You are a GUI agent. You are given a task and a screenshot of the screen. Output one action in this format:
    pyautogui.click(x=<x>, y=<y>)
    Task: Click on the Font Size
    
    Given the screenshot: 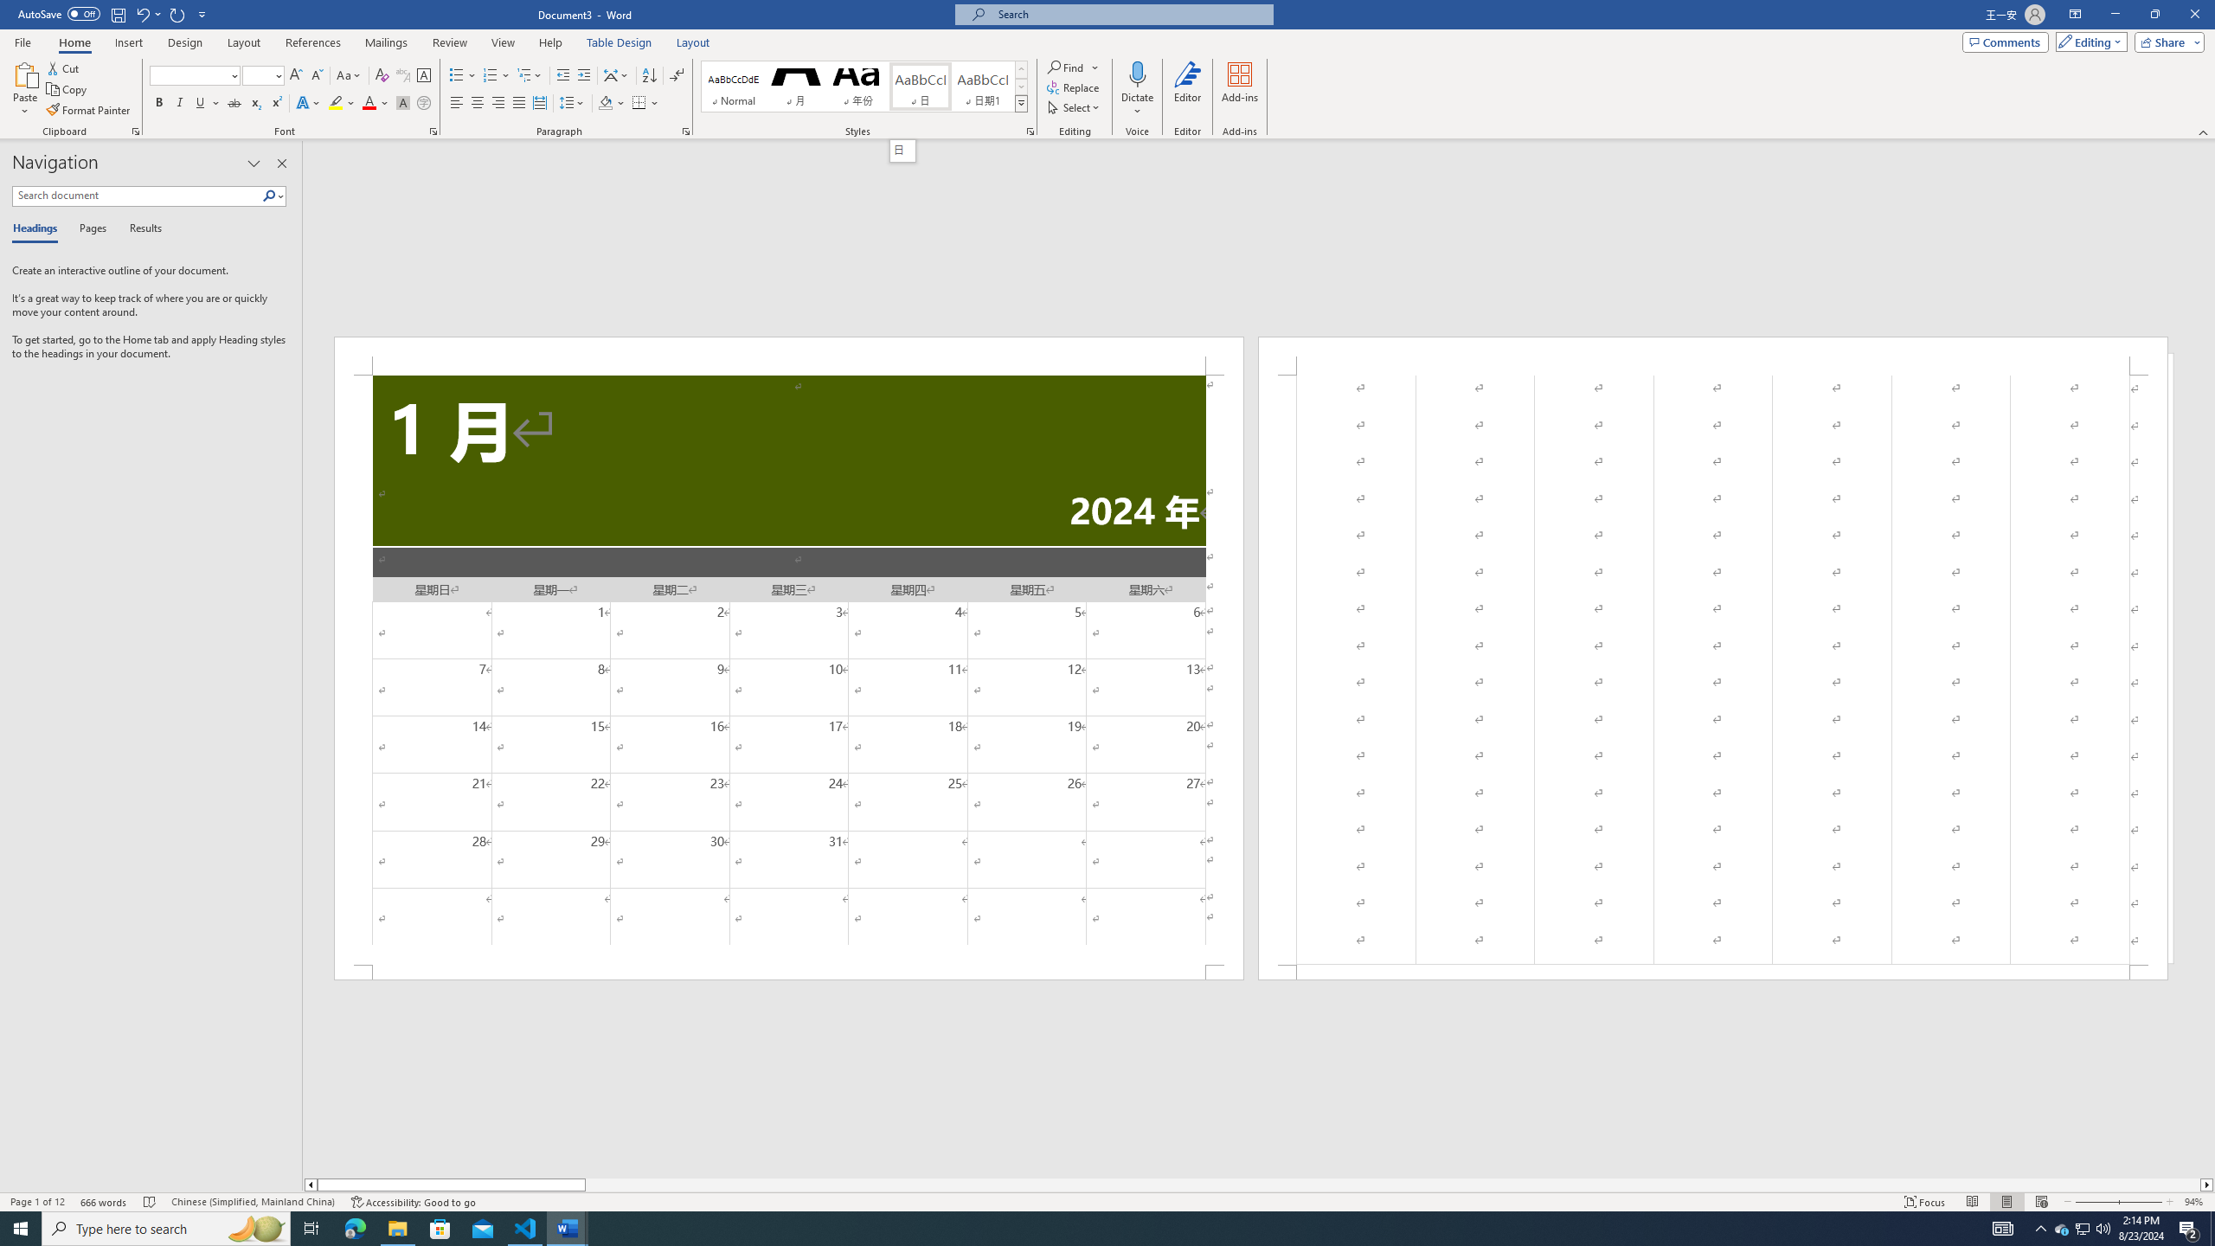 What is the action you would take?
    pyautogui.click(x=263, y=76)
    